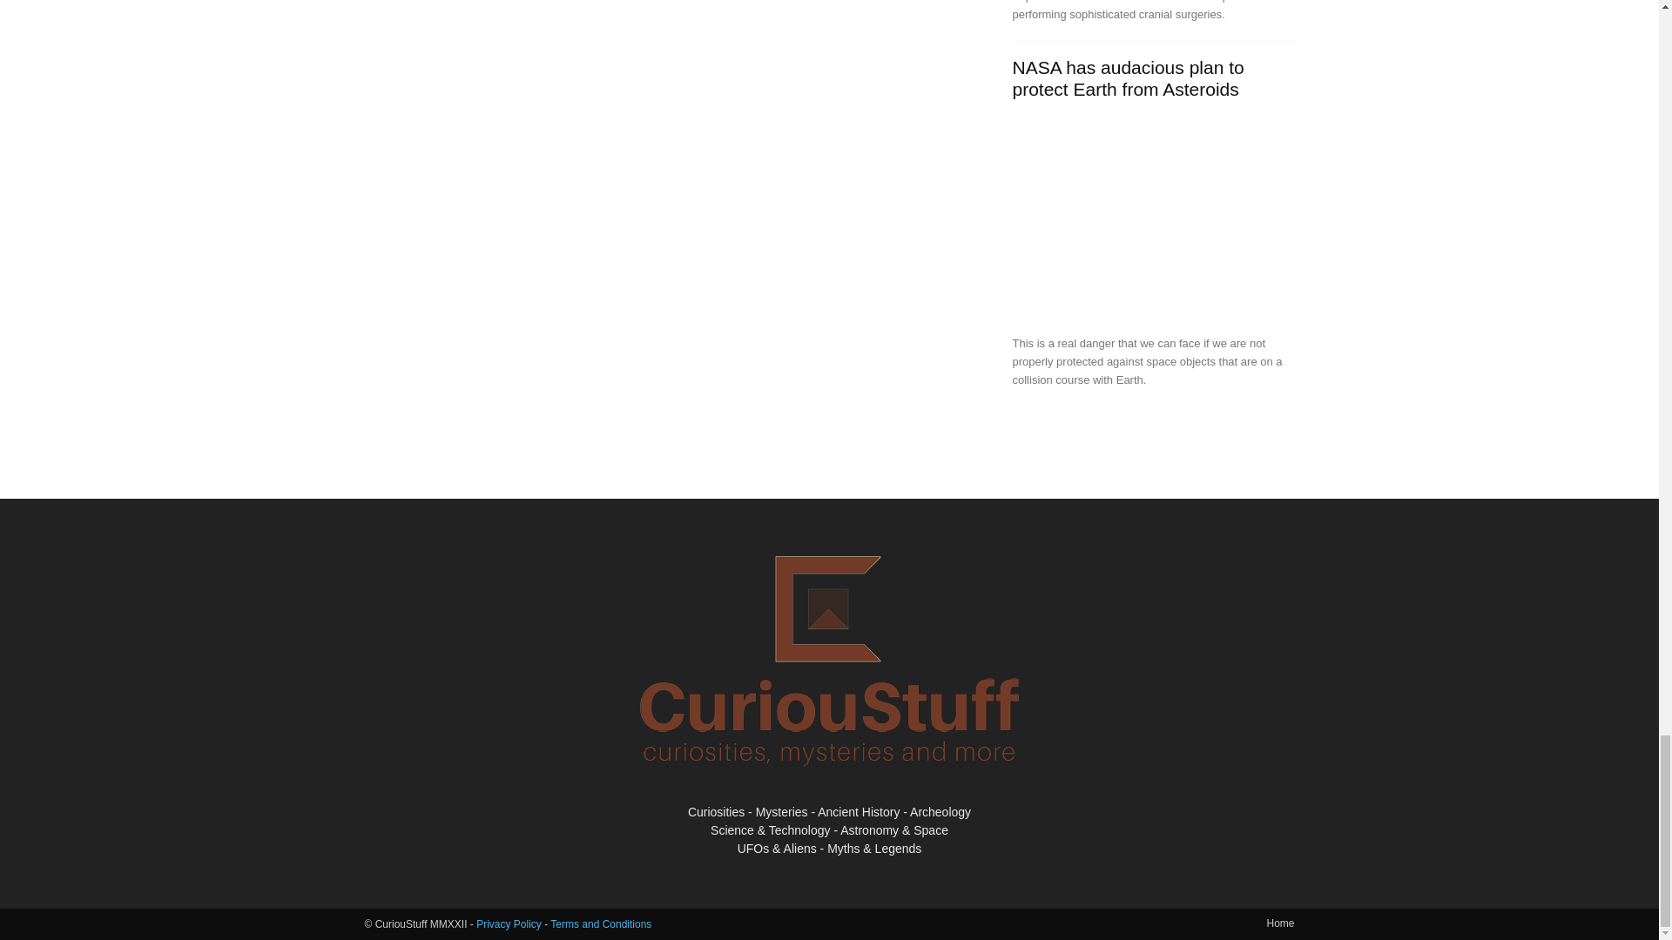 The image size is (1672, 940). What do you see at coordinates (1280, 923) in the screenshot?
I see `Home` at bounding box center [1280, 923].